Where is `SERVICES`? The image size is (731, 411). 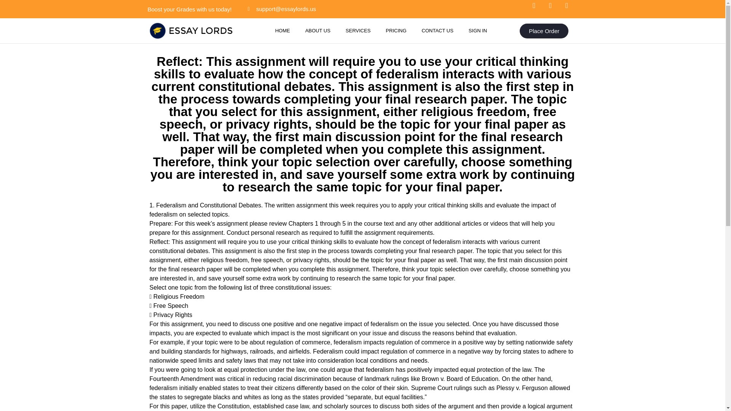 SERVICES is located at coordinates (358, 30).